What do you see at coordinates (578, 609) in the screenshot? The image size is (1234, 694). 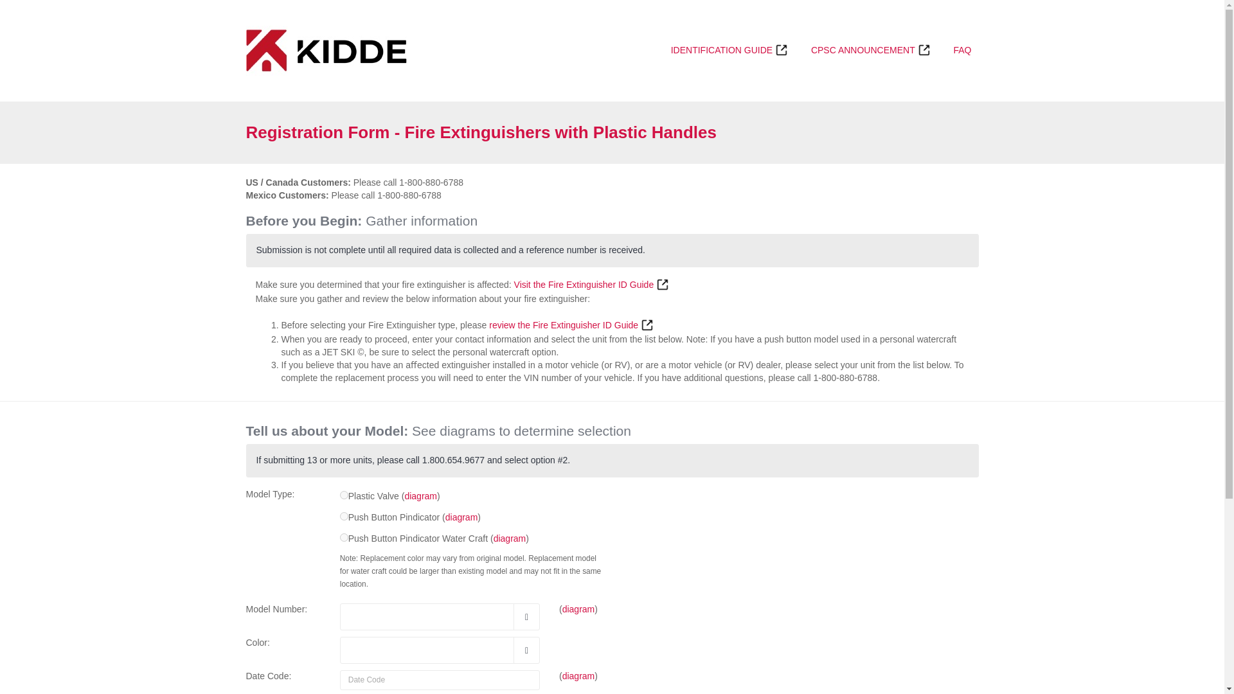 I see `diagram` at bounding box center [578, 609].